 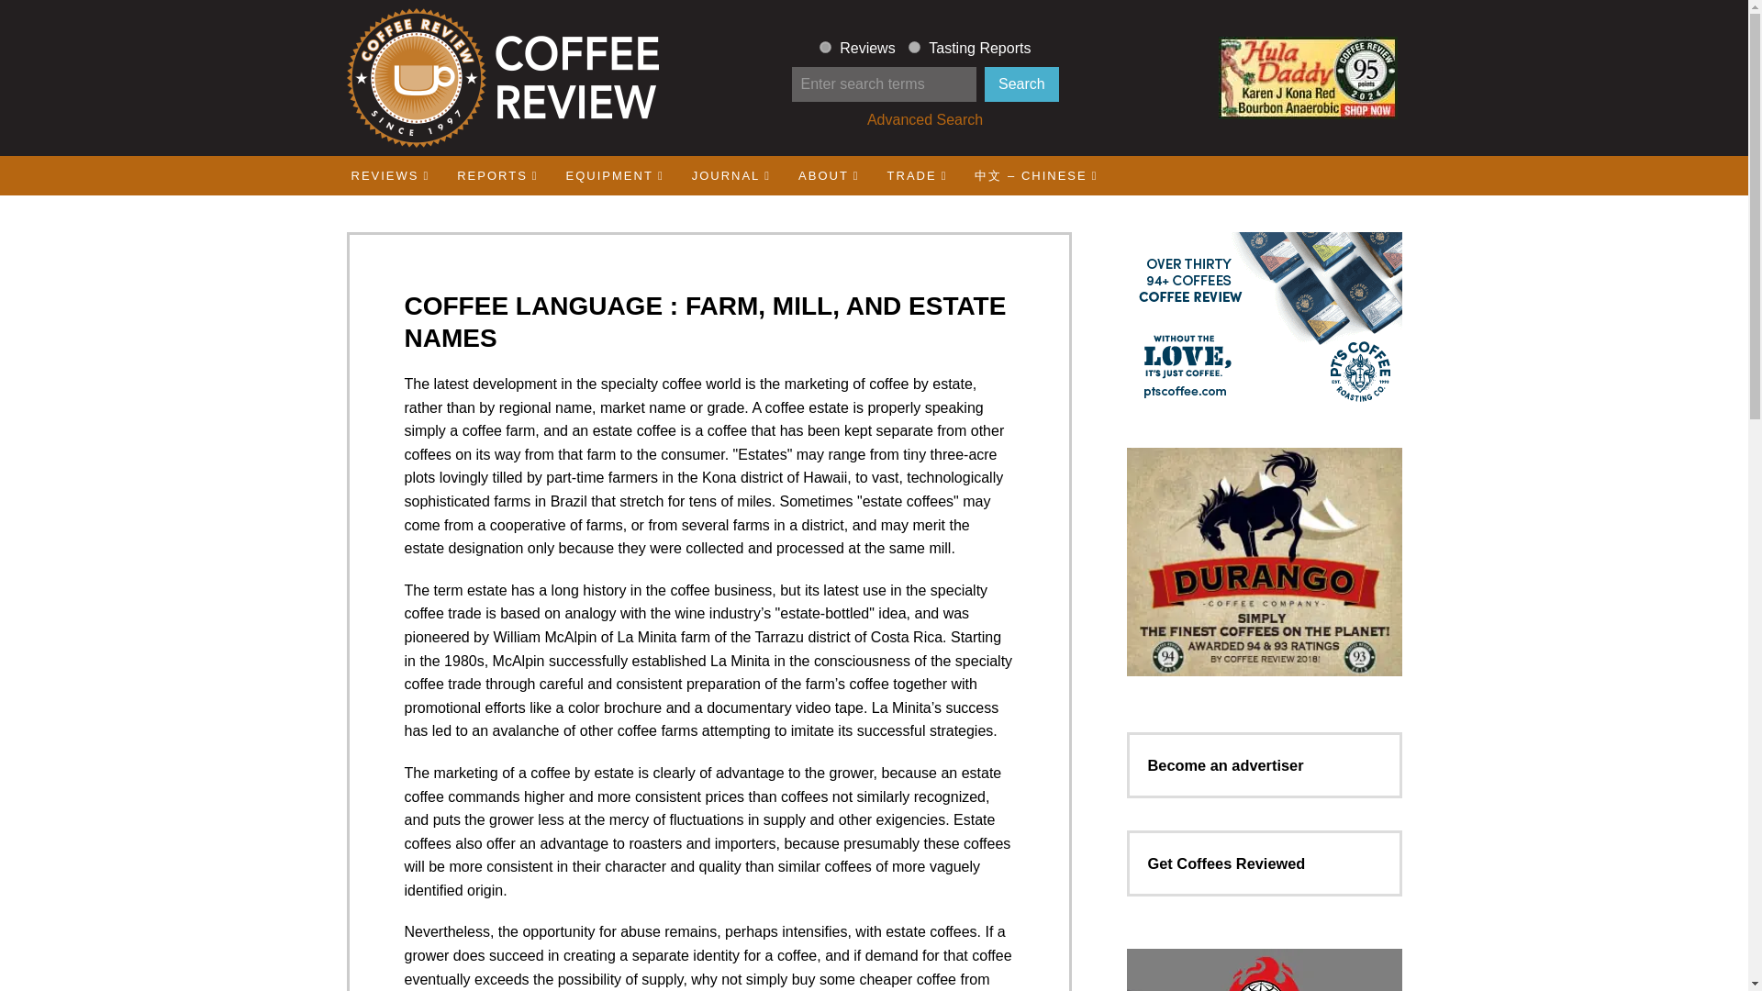 I want to click on JOURNAL, so click(x=730, y=174).